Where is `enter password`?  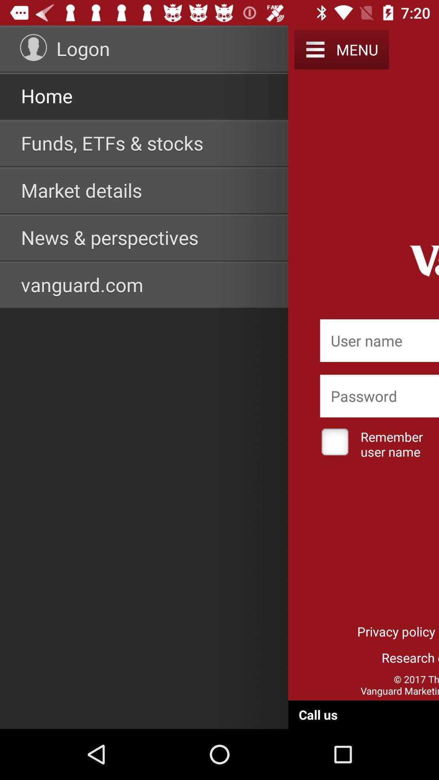
enter password is located at coordinates (380, 396).